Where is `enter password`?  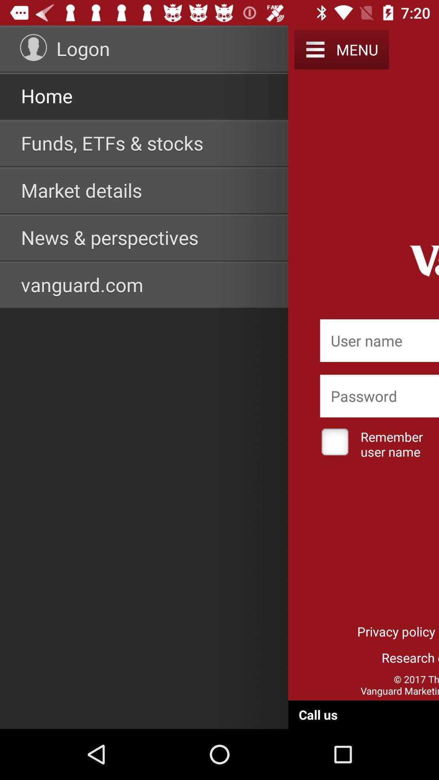
enter password is located at coordinates (380, 396).